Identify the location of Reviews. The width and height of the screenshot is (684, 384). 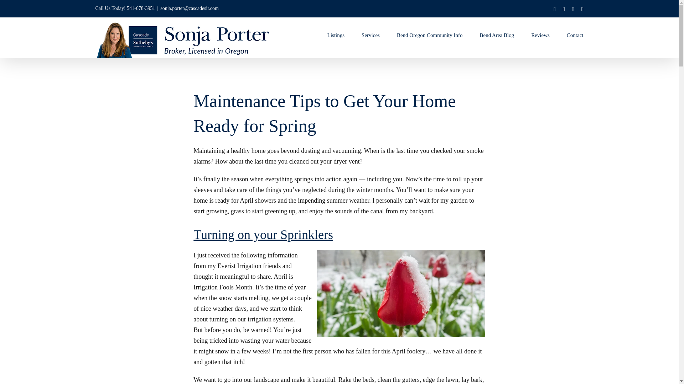
(540, 35).